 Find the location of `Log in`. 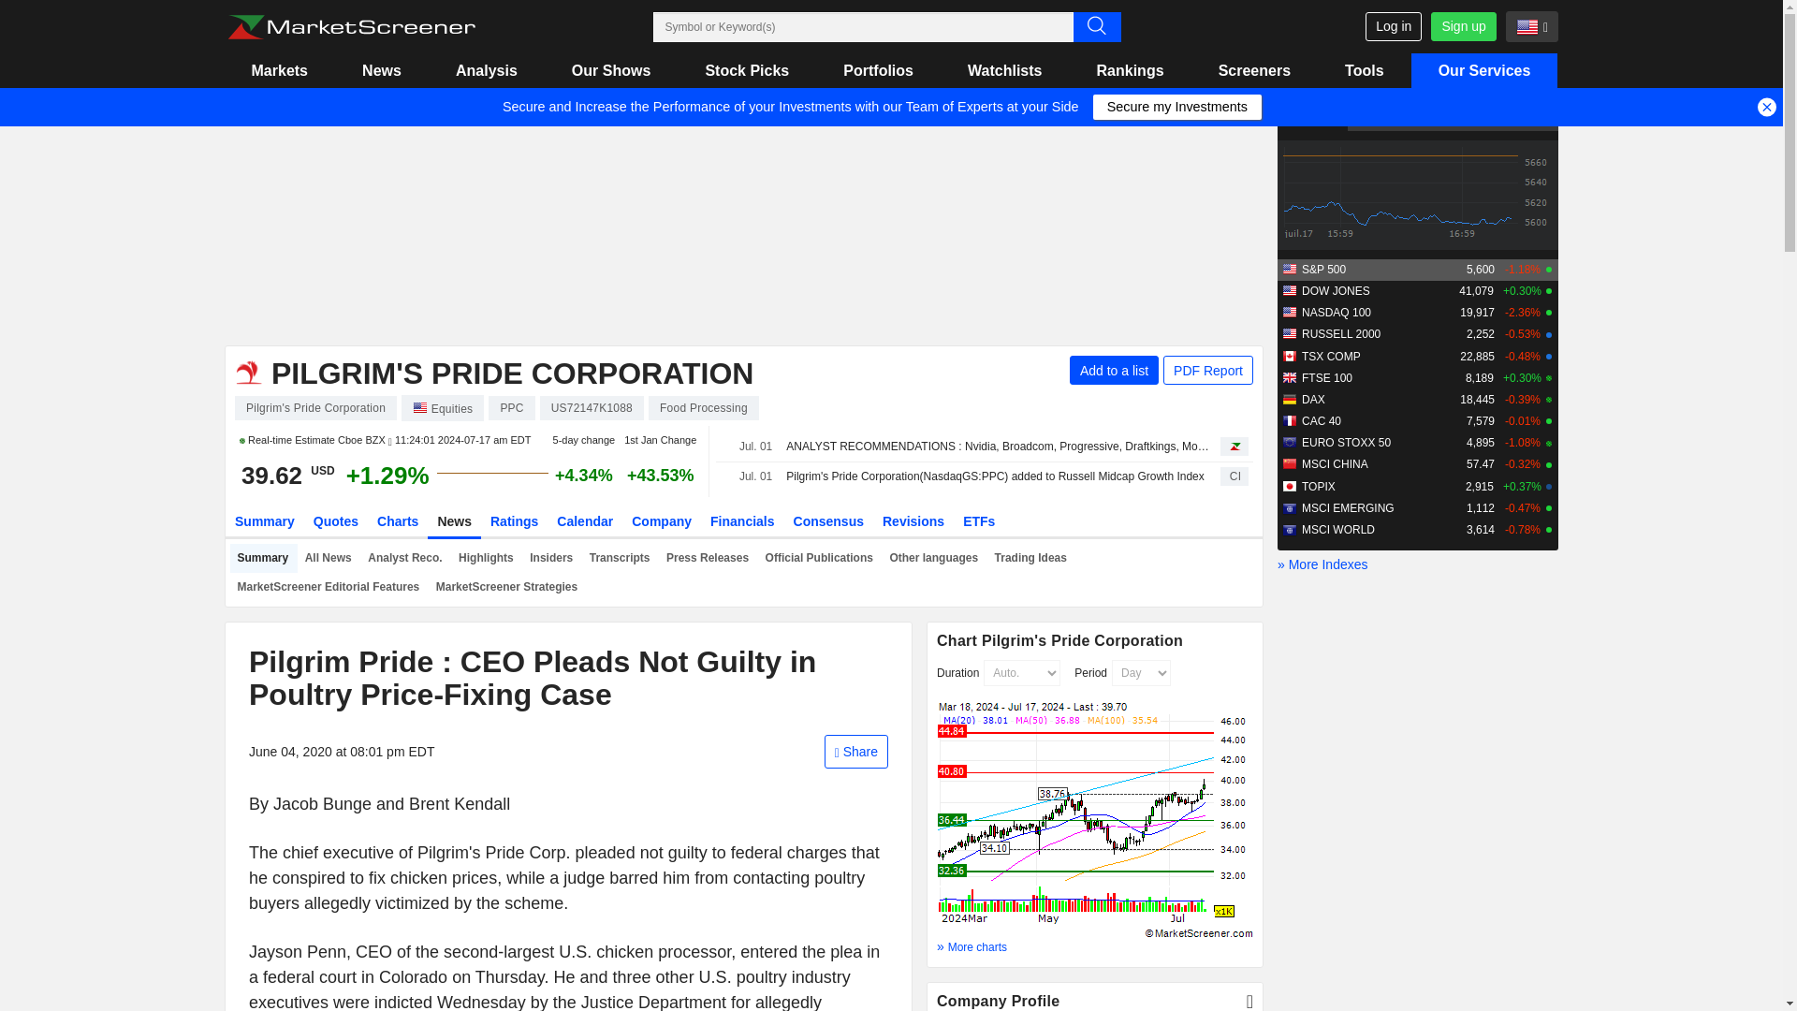

Log in is located at coordinates (1393, 26).